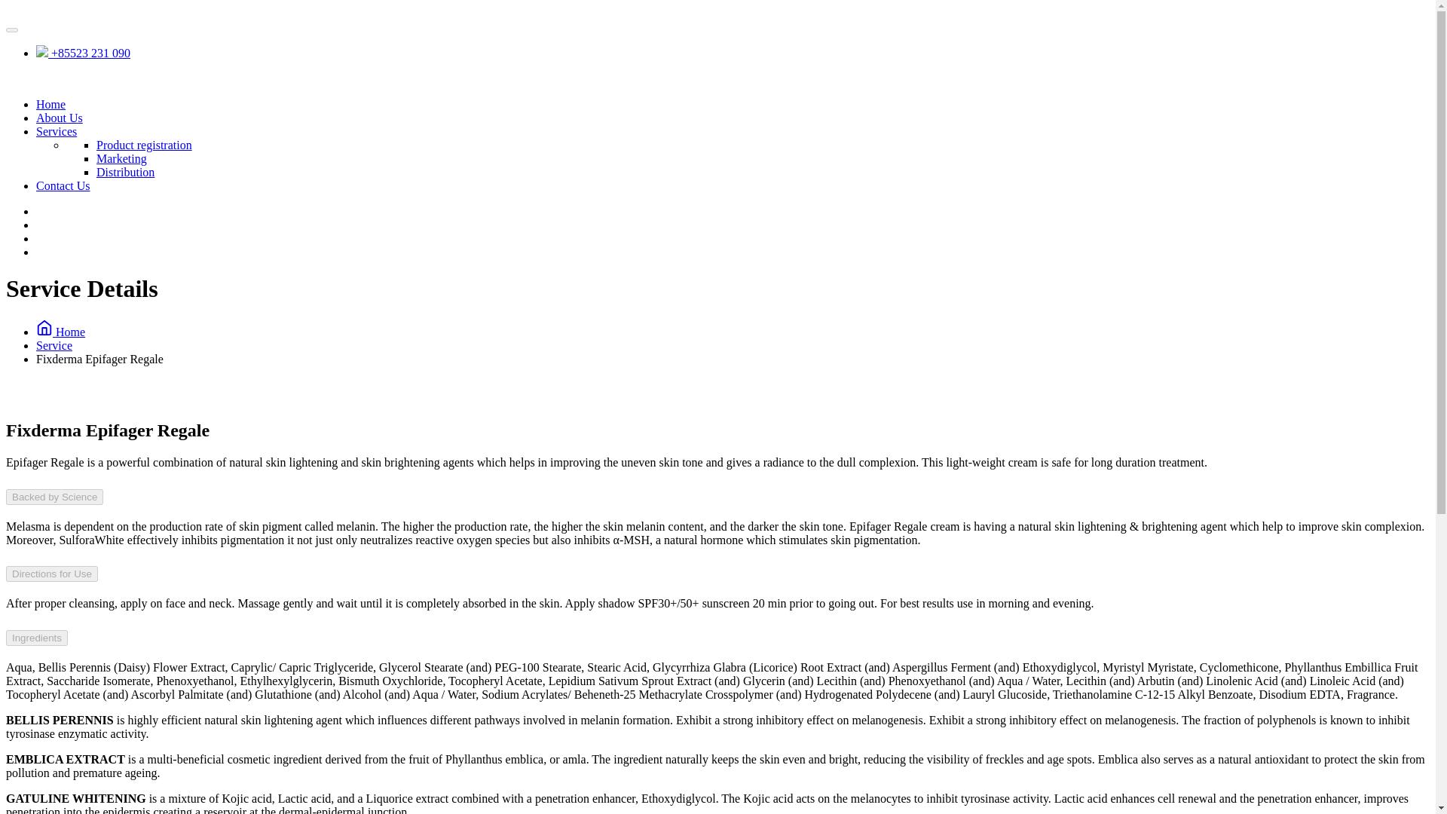 This screenshot has width=1447, height=814. Describe the element at coordinates (60, 332) in the screenshot. I see `Home` at that location.